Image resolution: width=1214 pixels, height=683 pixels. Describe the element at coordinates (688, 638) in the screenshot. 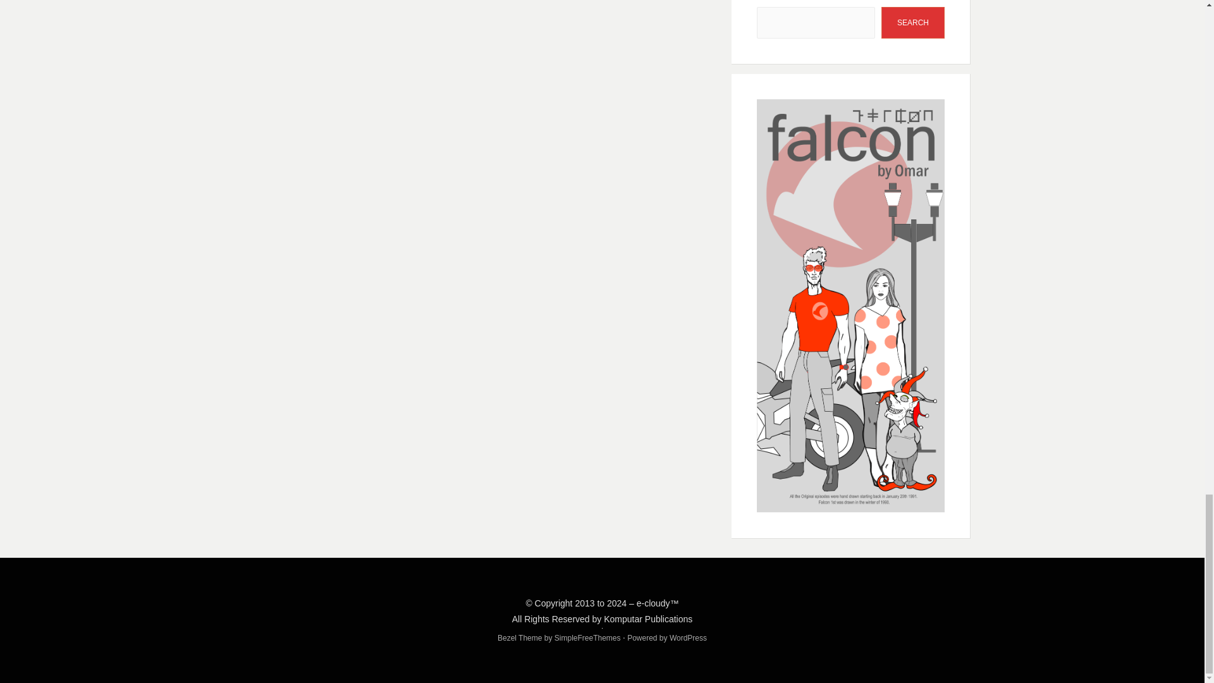

I see `WordPress` at that location.